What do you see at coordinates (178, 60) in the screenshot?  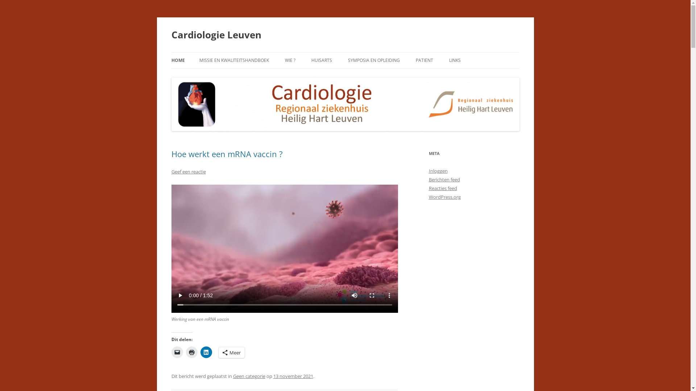 I see `HOME` at bounding box center [178, 60].